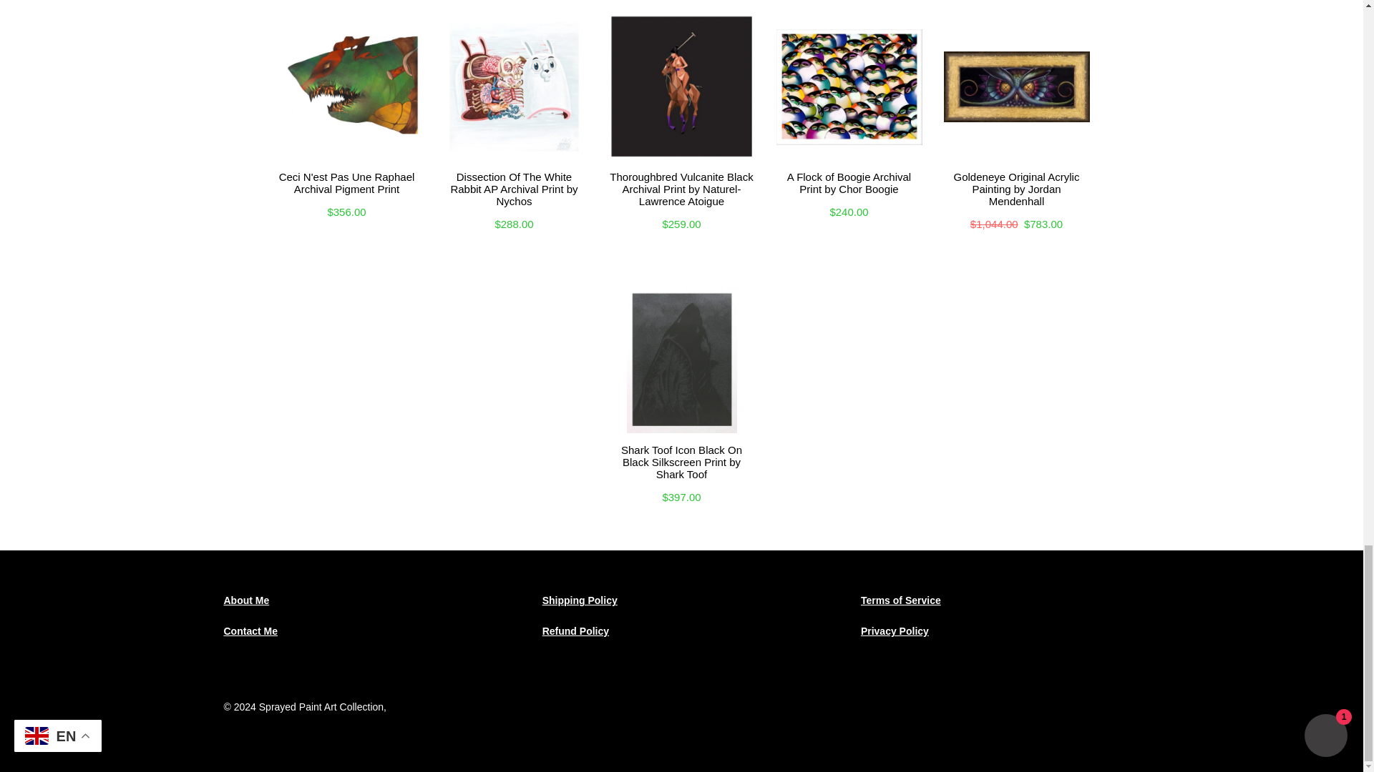  Describe the element at coordinates (514, 187) in the screenshot. I see `Dissection Of The White Rabbit AP Archival Print by Nychos` at that location.